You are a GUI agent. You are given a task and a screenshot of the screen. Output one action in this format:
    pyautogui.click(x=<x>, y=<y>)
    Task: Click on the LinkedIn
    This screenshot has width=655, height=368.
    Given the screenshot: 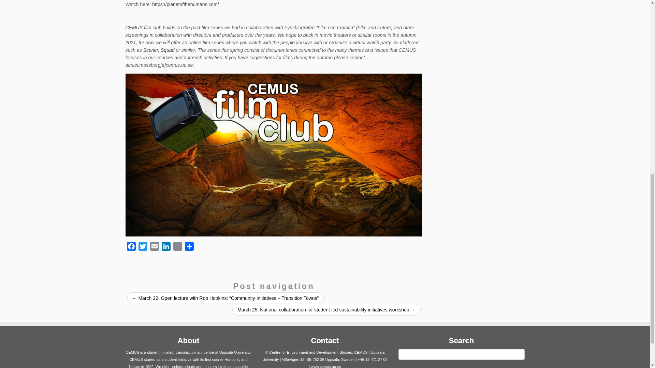 What is the action you would take?
    pyautogui.click(x=166, y=247)
    